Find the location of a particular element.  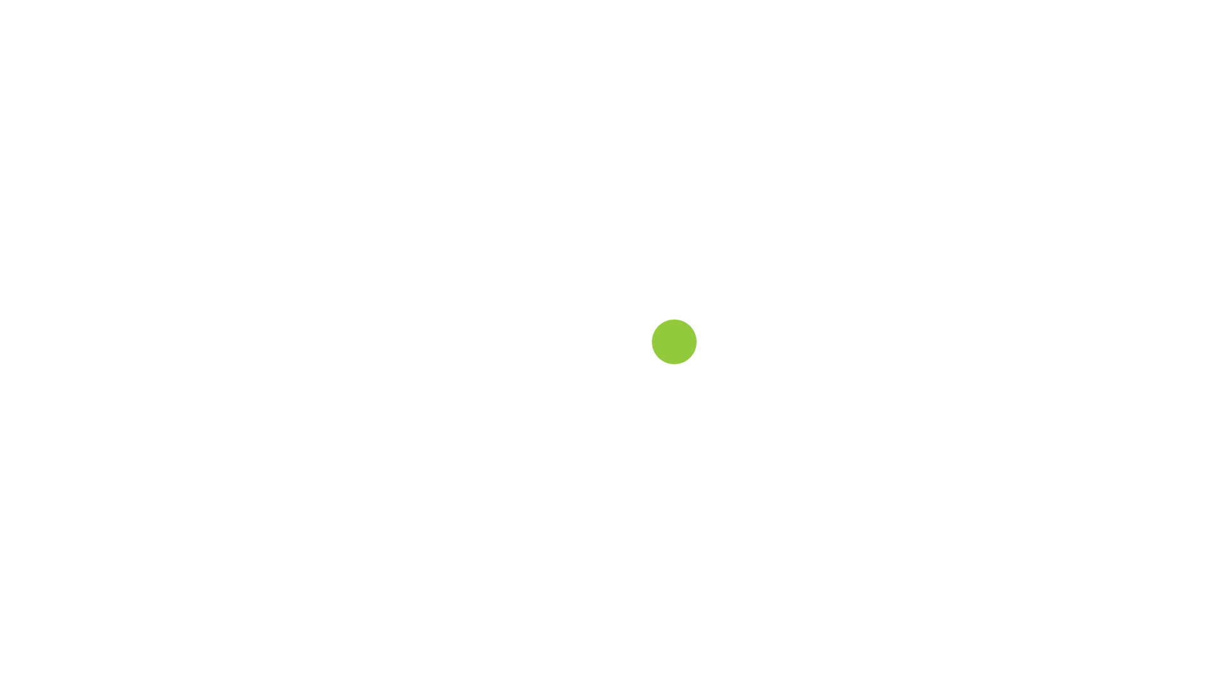

0 is located at coordinates (1022, 34).